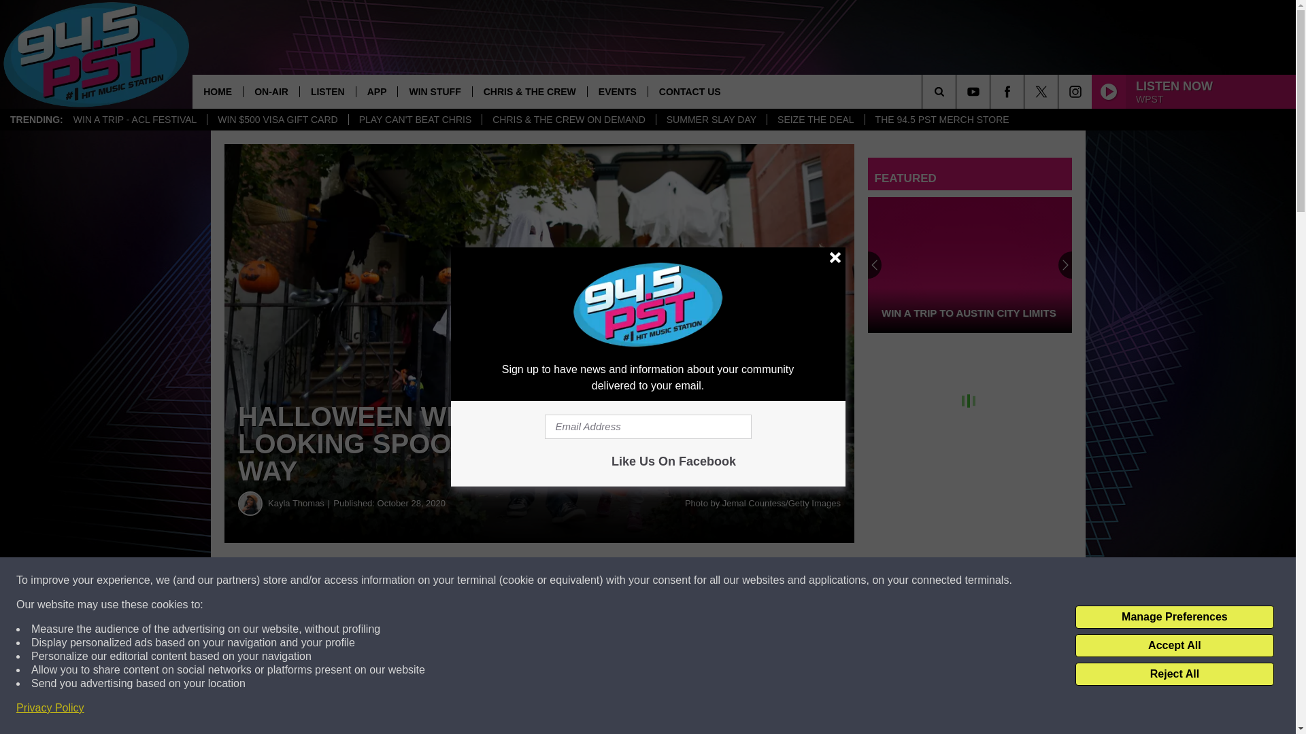 The width and height of the screenshot is (1306, 734). Describe the element at coordinates (816, 120) in the screenshot. I see `SEIZE THE DEAL` at that location.